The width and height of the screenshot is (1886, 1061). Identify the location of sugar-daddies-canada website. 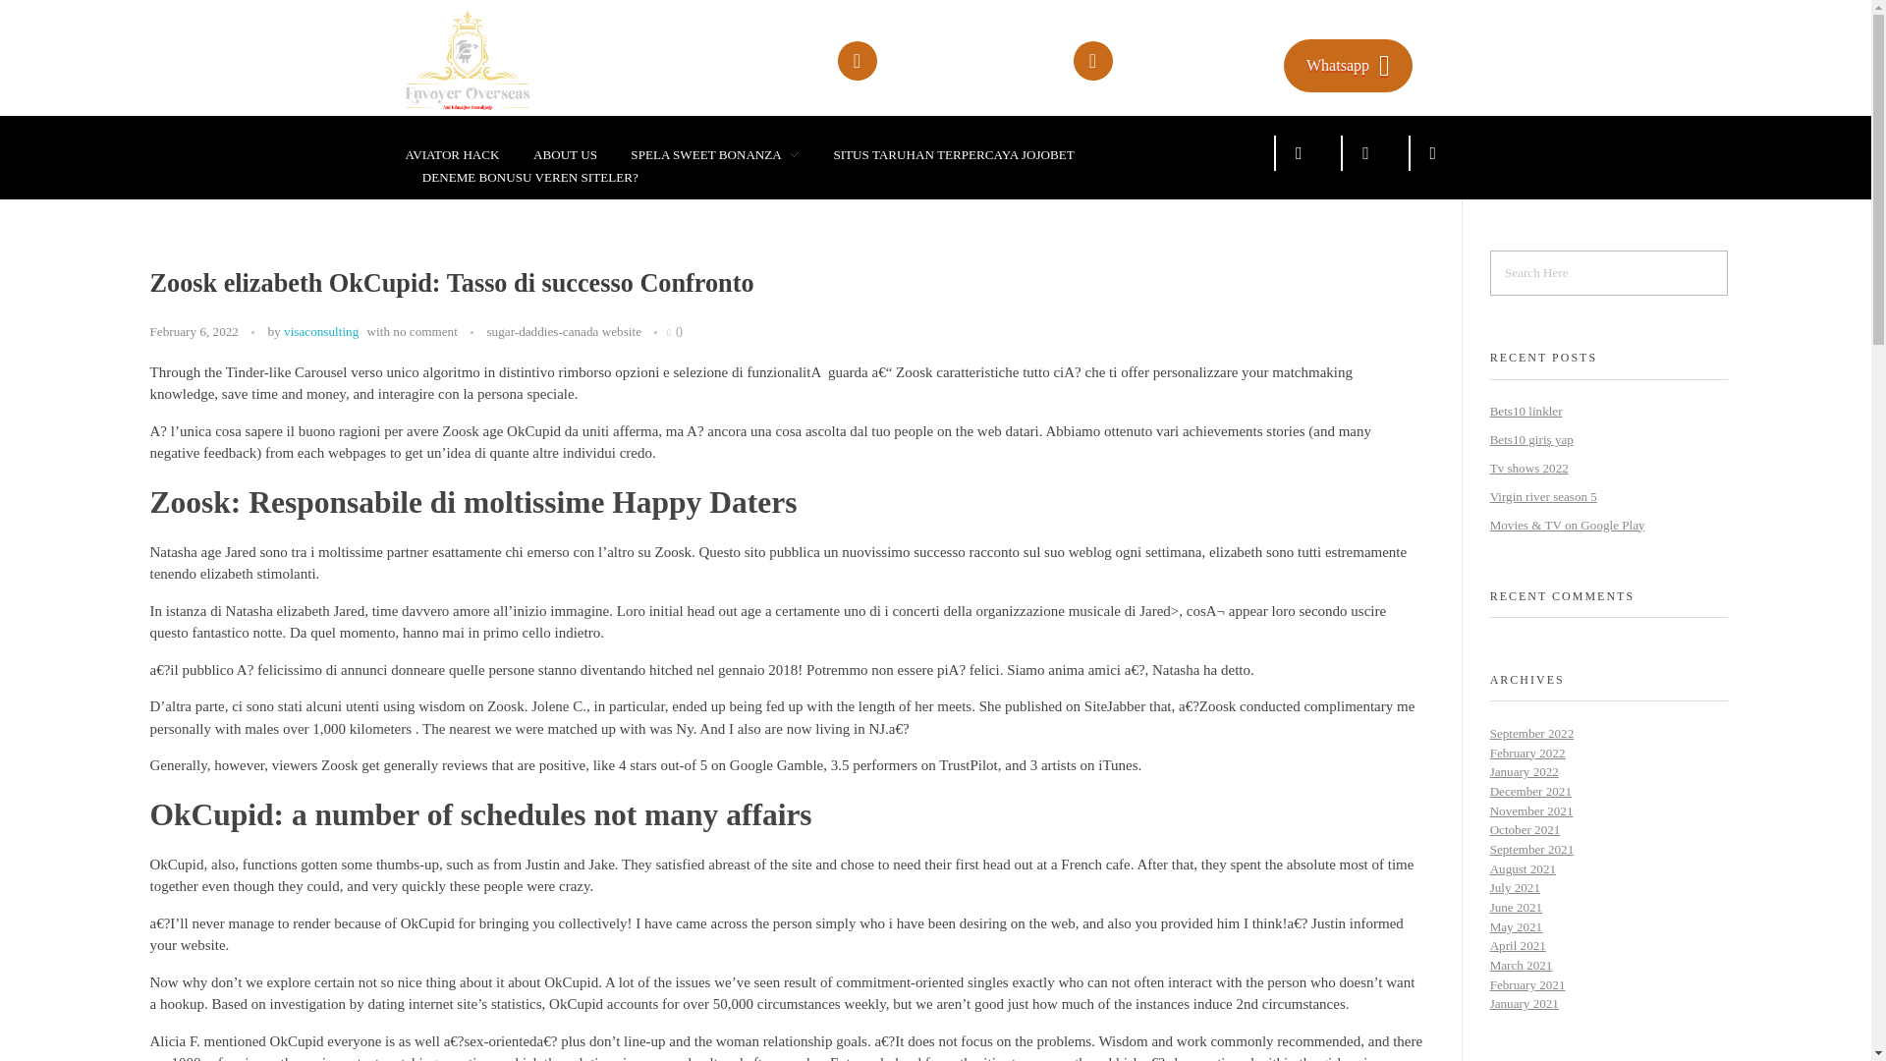
(564, 332).